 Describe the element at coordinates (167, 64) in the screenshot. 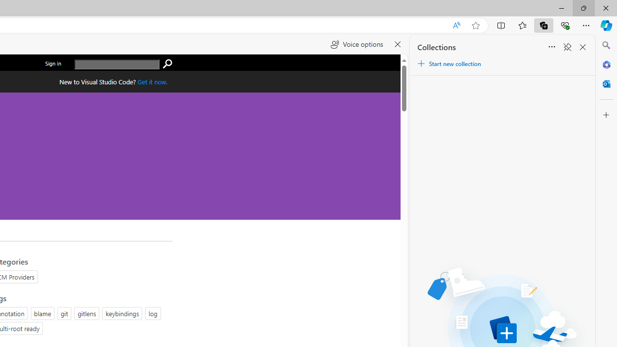

I see `search` at that location.